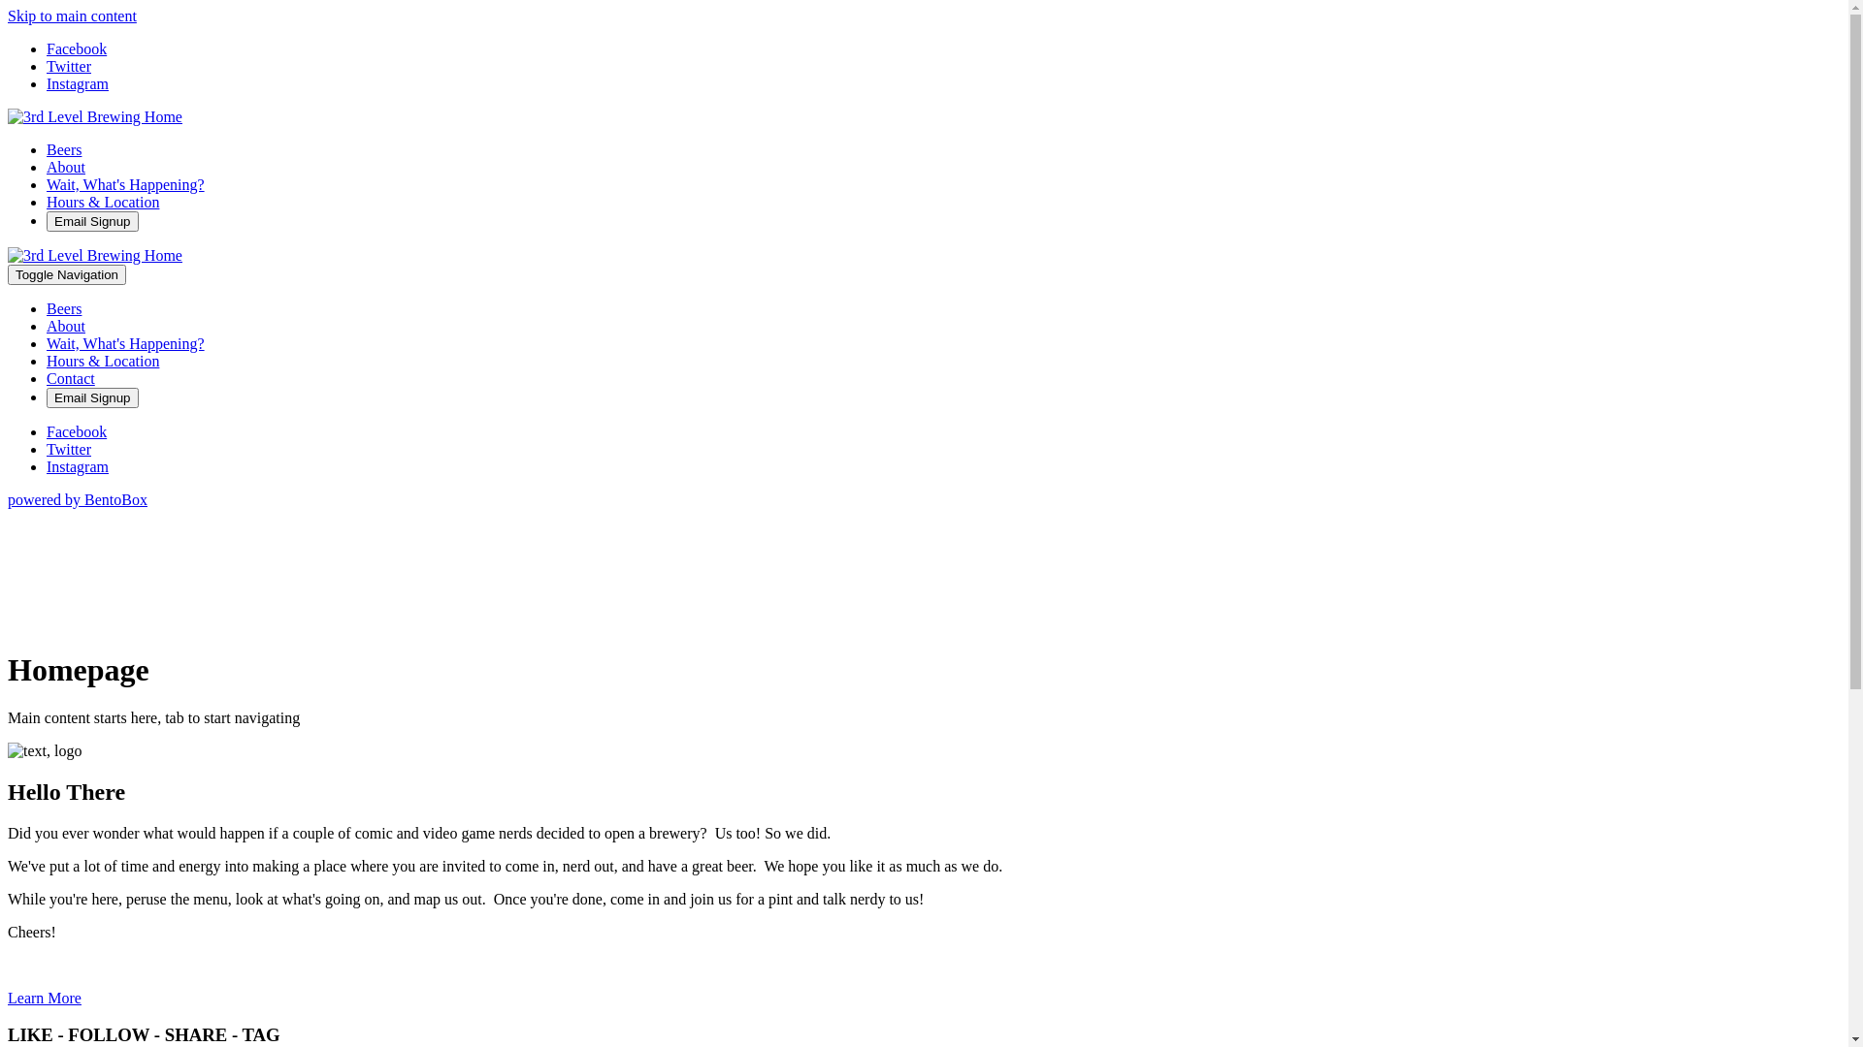  What do you see at coordinates (66, 326) in the screenshot?
I see `About` at bounding box center [66, 326].